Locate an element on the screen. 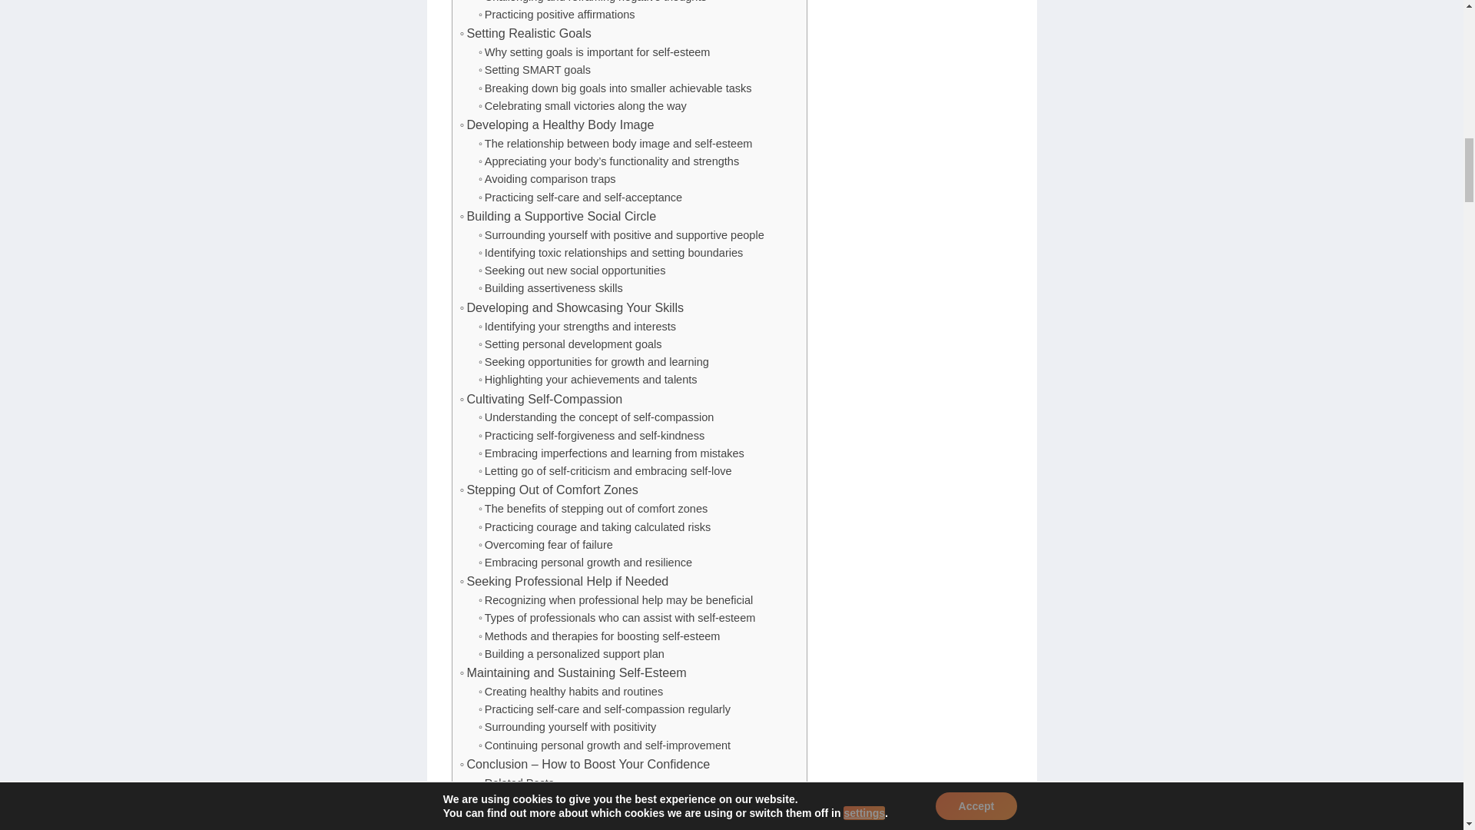 The height and width of the screenshot is (830, 1475). Identifying your strengths and interests is located at coordinates (576, 327).